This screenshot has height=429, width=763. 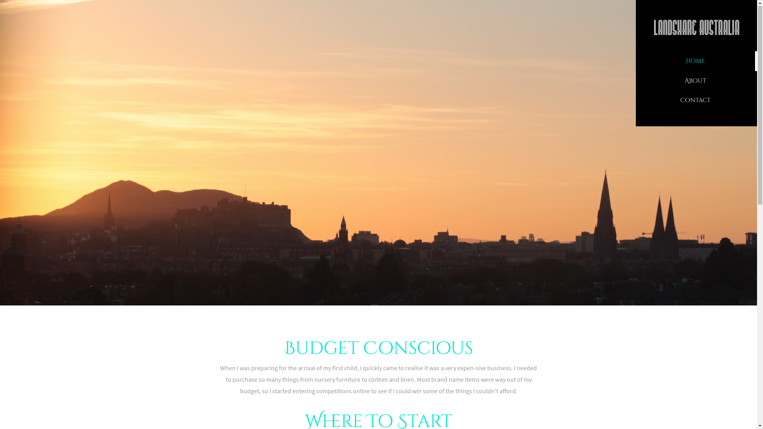 What do you see at coordinates (695, 101) in the screenshot?
I see `Contact` at bounding box center [695, 101].